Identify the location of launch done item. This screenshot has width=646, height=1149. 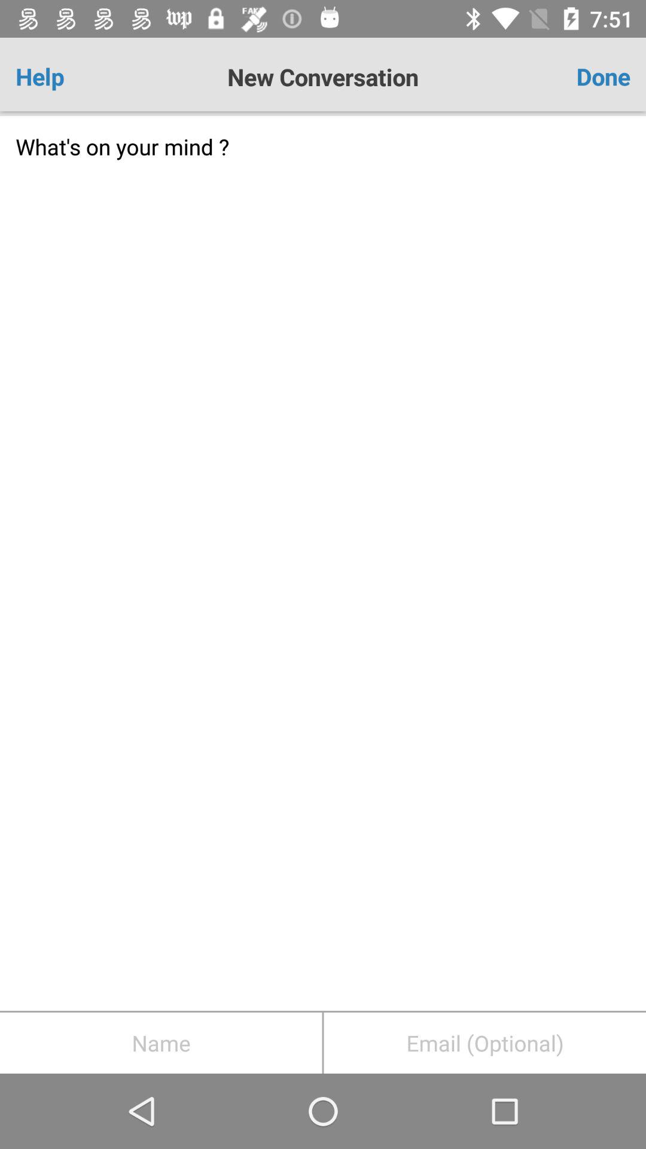
(580, 77).